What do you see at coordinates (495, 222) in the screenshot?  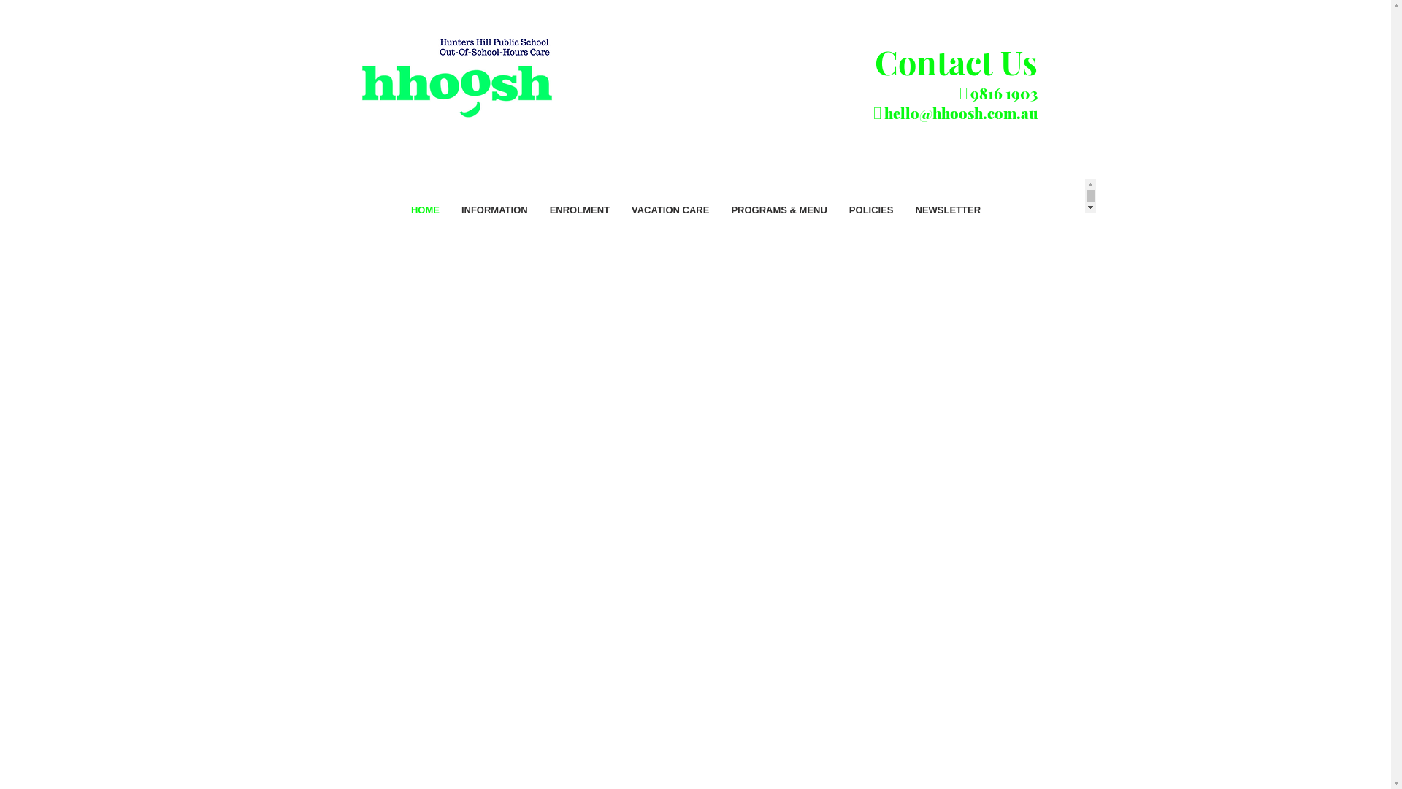 I see `INFORMATION` at bounding box center [495, 222].